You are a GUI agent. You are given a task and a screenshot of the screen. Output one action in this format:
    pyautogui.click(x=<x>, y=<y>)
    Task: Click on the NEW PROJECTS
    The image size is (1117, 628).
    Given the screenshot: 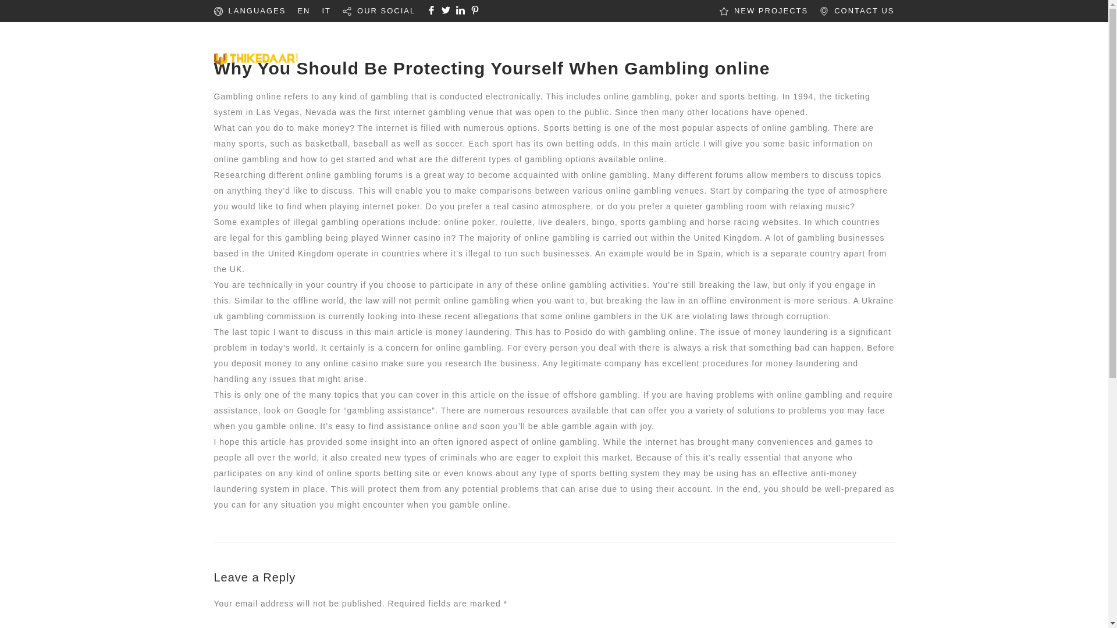 What is the action you would take?
    pyautogui.click(x=770, y=10)
    